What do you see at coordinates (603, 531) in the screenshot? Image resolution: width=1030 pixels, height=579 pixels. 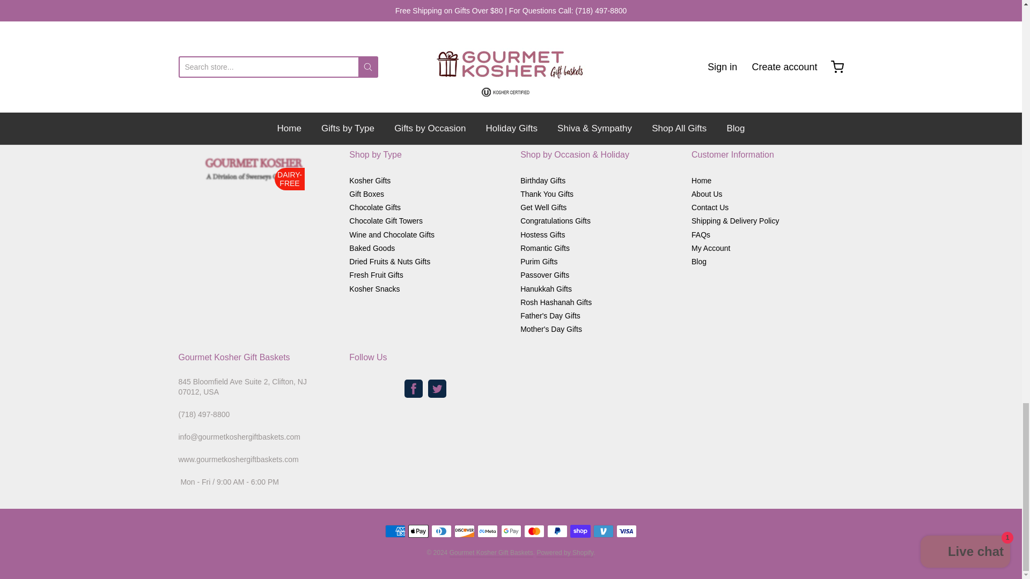 I see `Venmo` at bounding box center [603, 531].